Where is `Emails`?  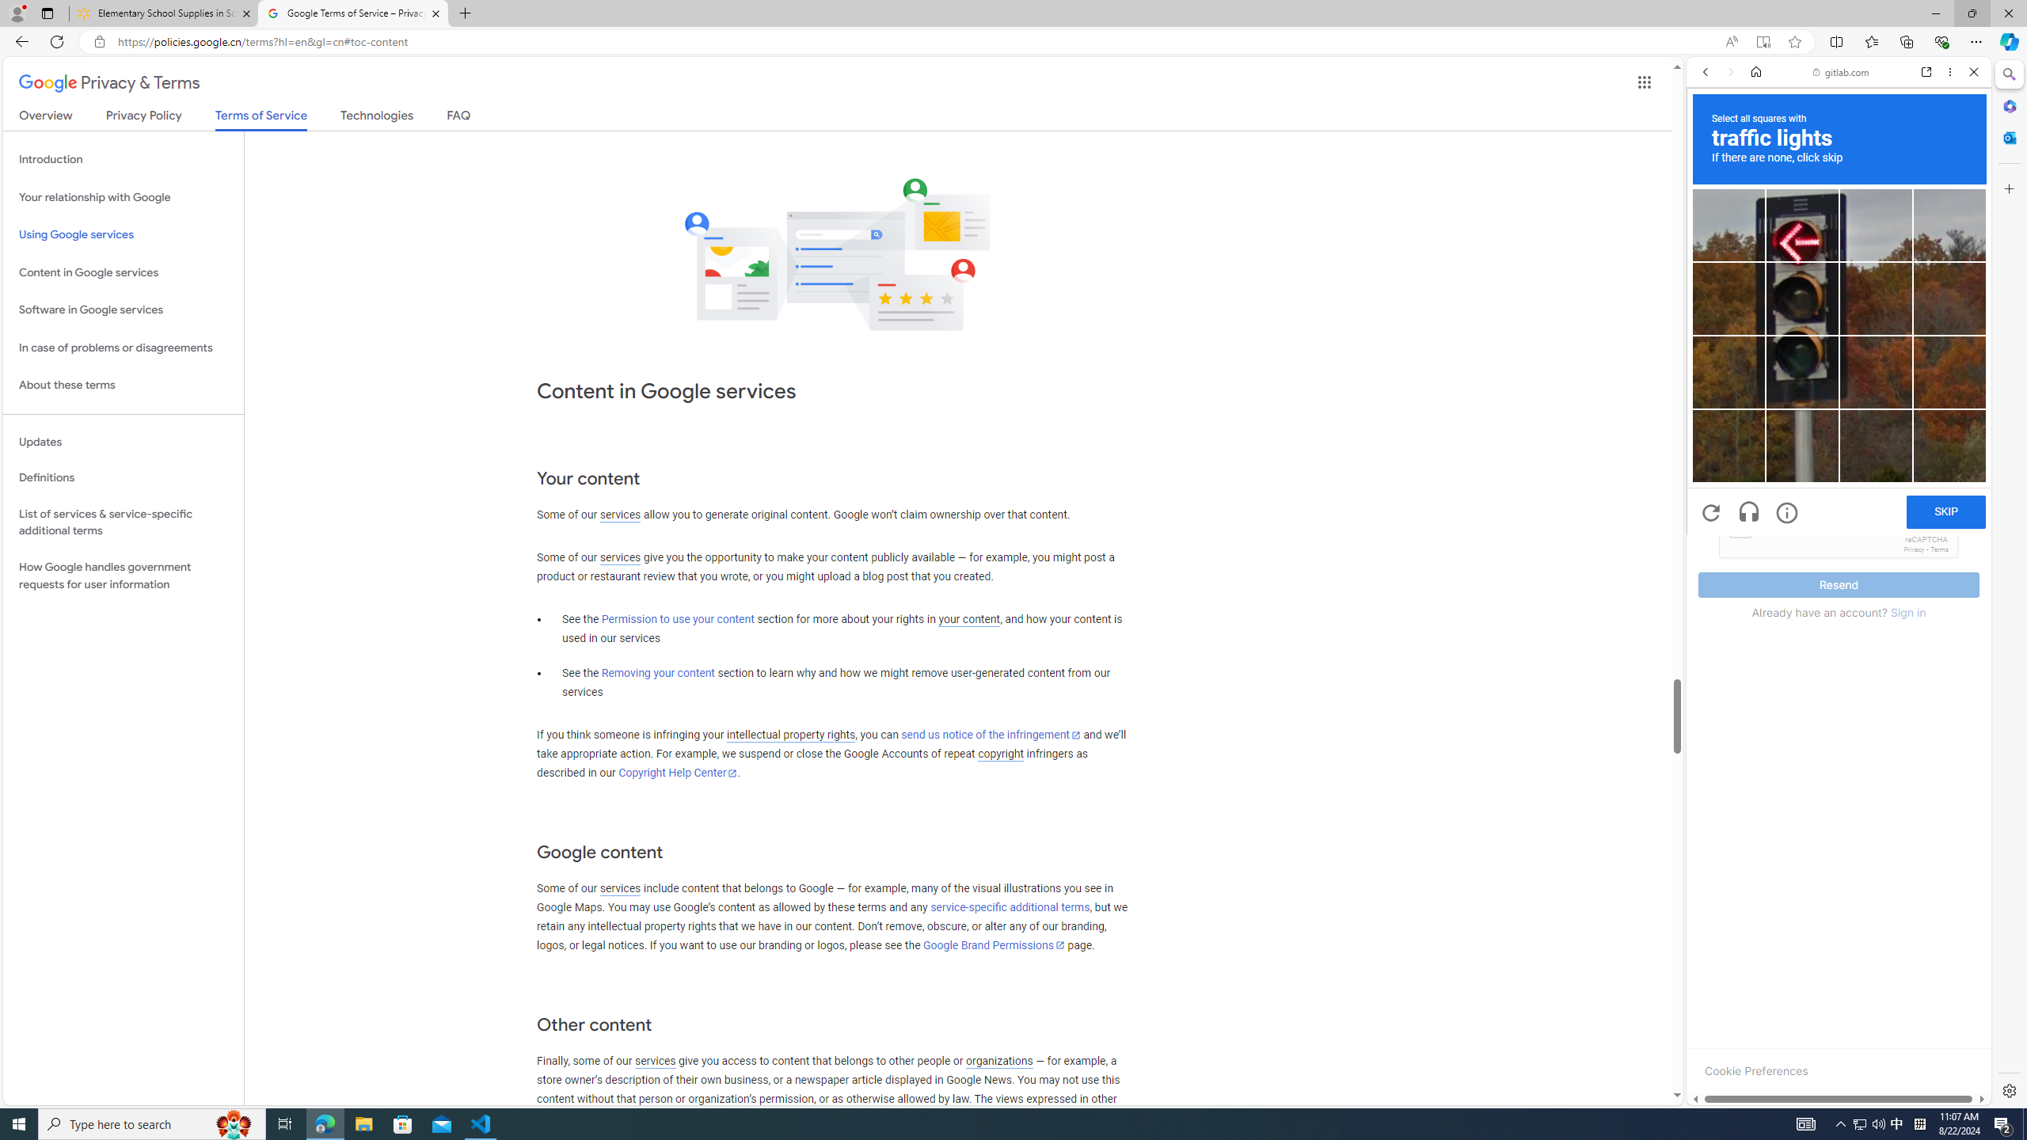 Emails is located at coordinates (1715, 477).